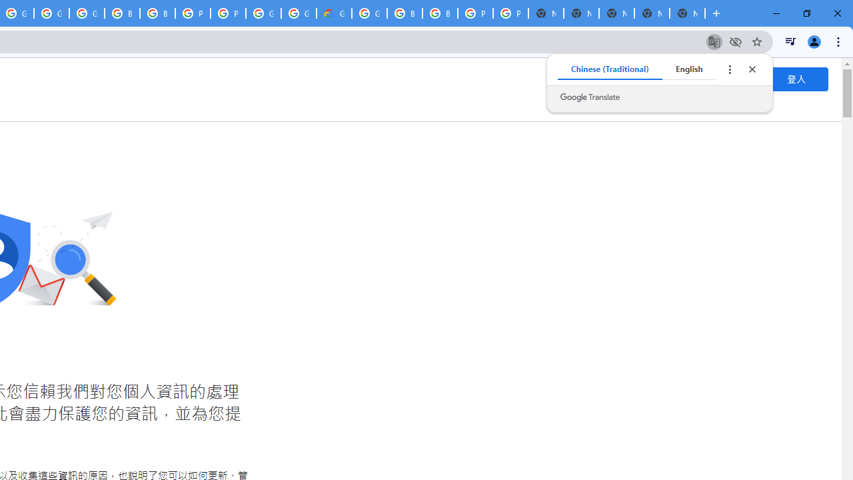  I want to click on Browse Chrome as a guest - Computer - Google Chrome Help, so click(122, 13).